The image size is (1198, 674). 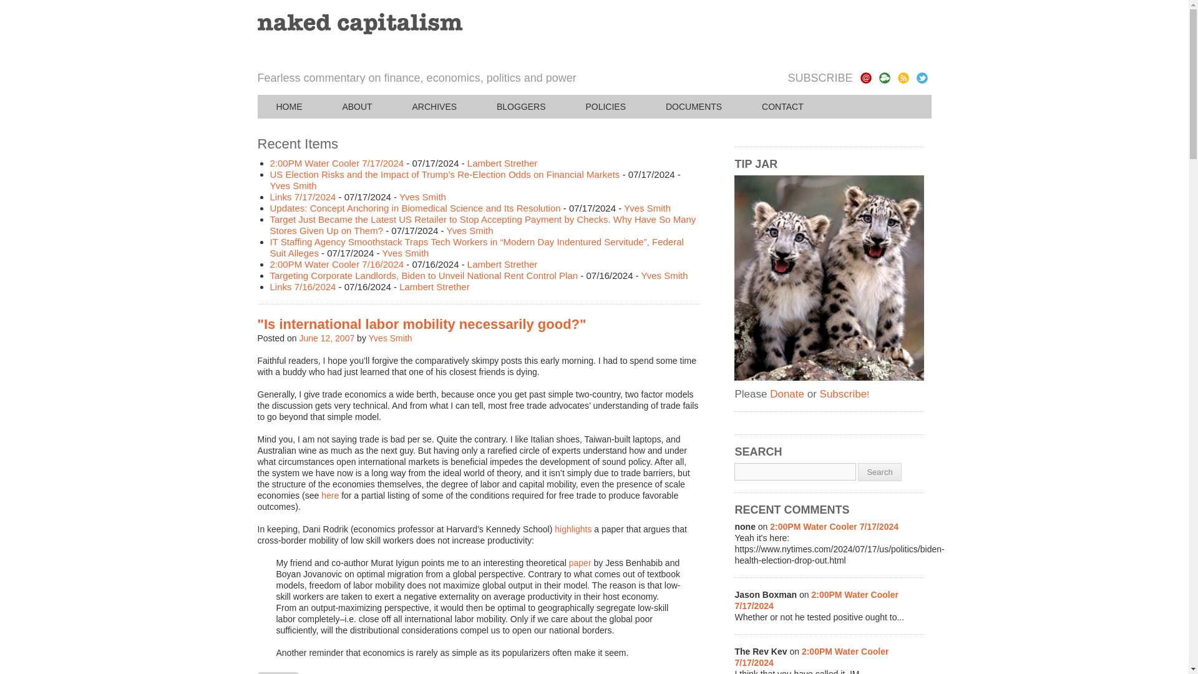 I want to click on Yves Smith, so click(x=391, y=338).